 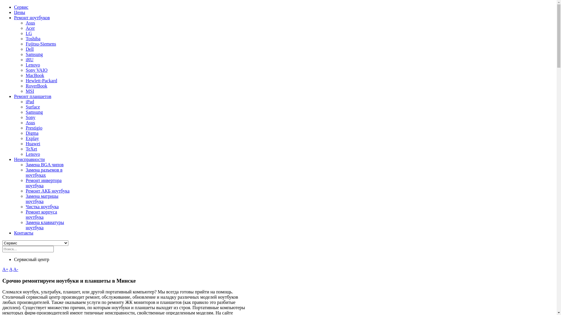 What do you see at coordinates (30, 123) in the screenshot?
I see `Asus` at bounding box center [30, 123].